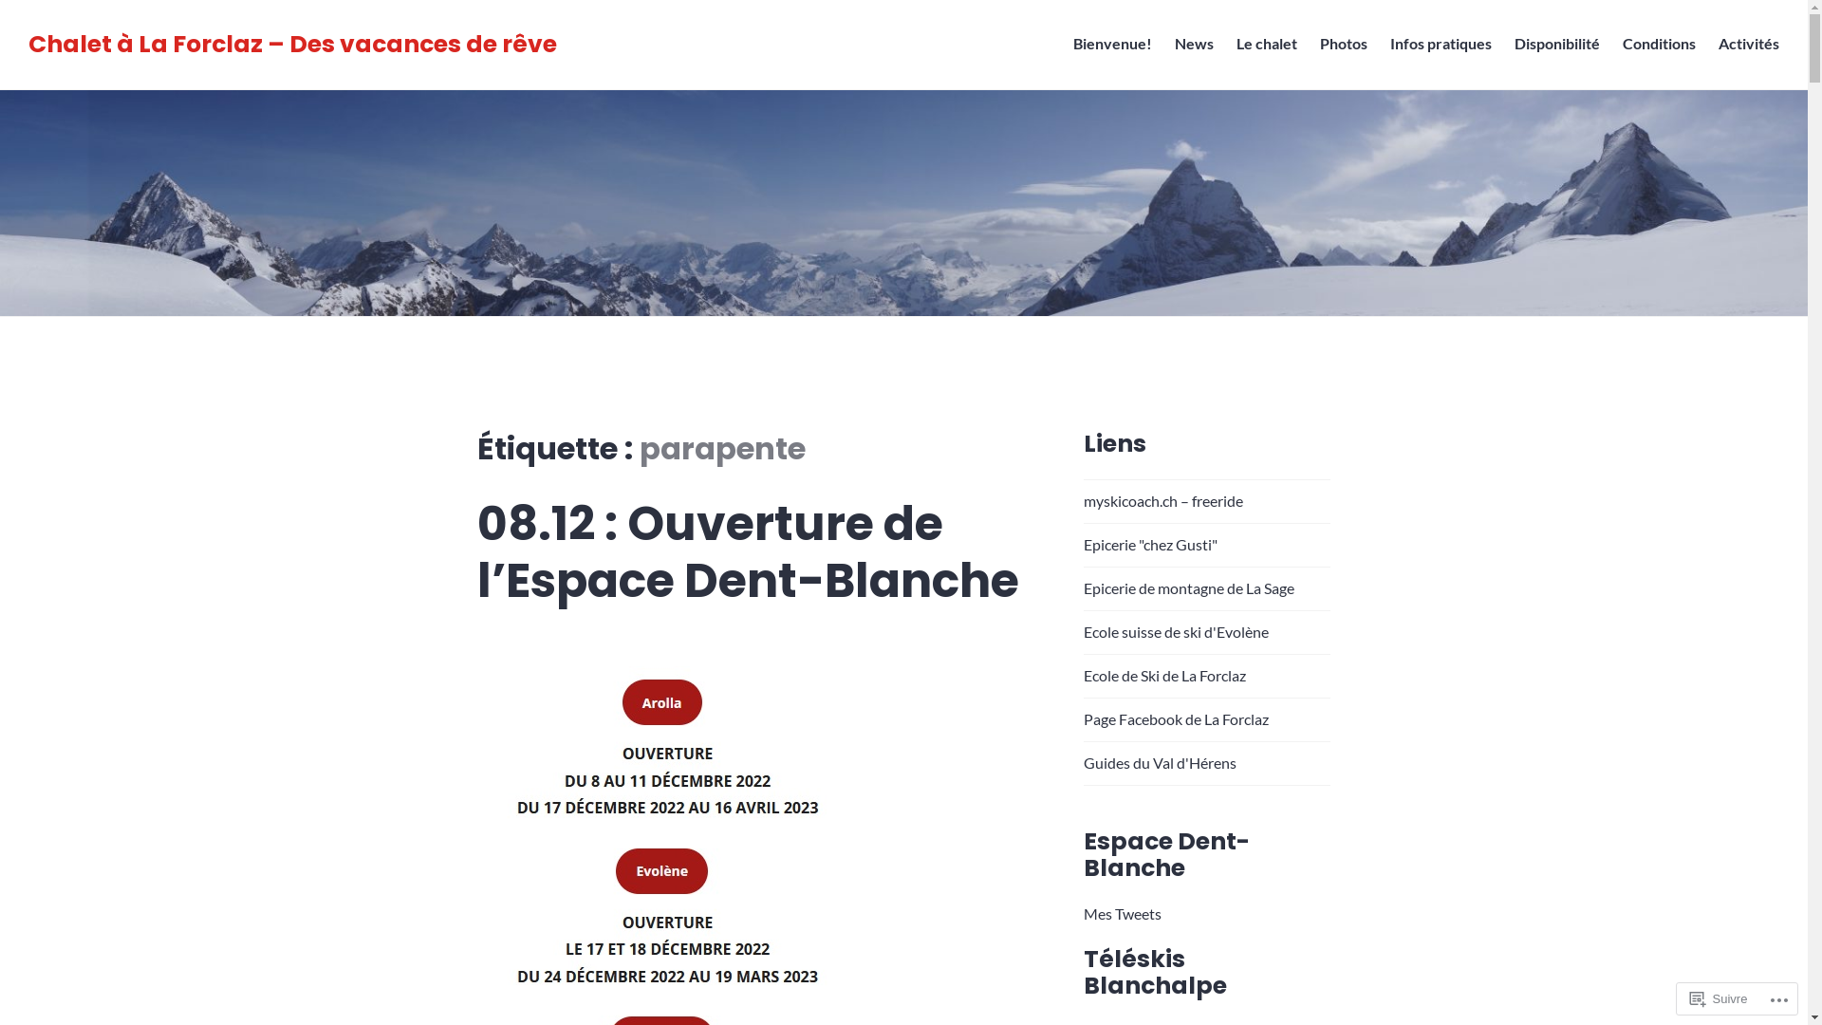  Describe the element at coordinates (1112, 45) in the screenshot. I see `Bienvenue!` at that location.